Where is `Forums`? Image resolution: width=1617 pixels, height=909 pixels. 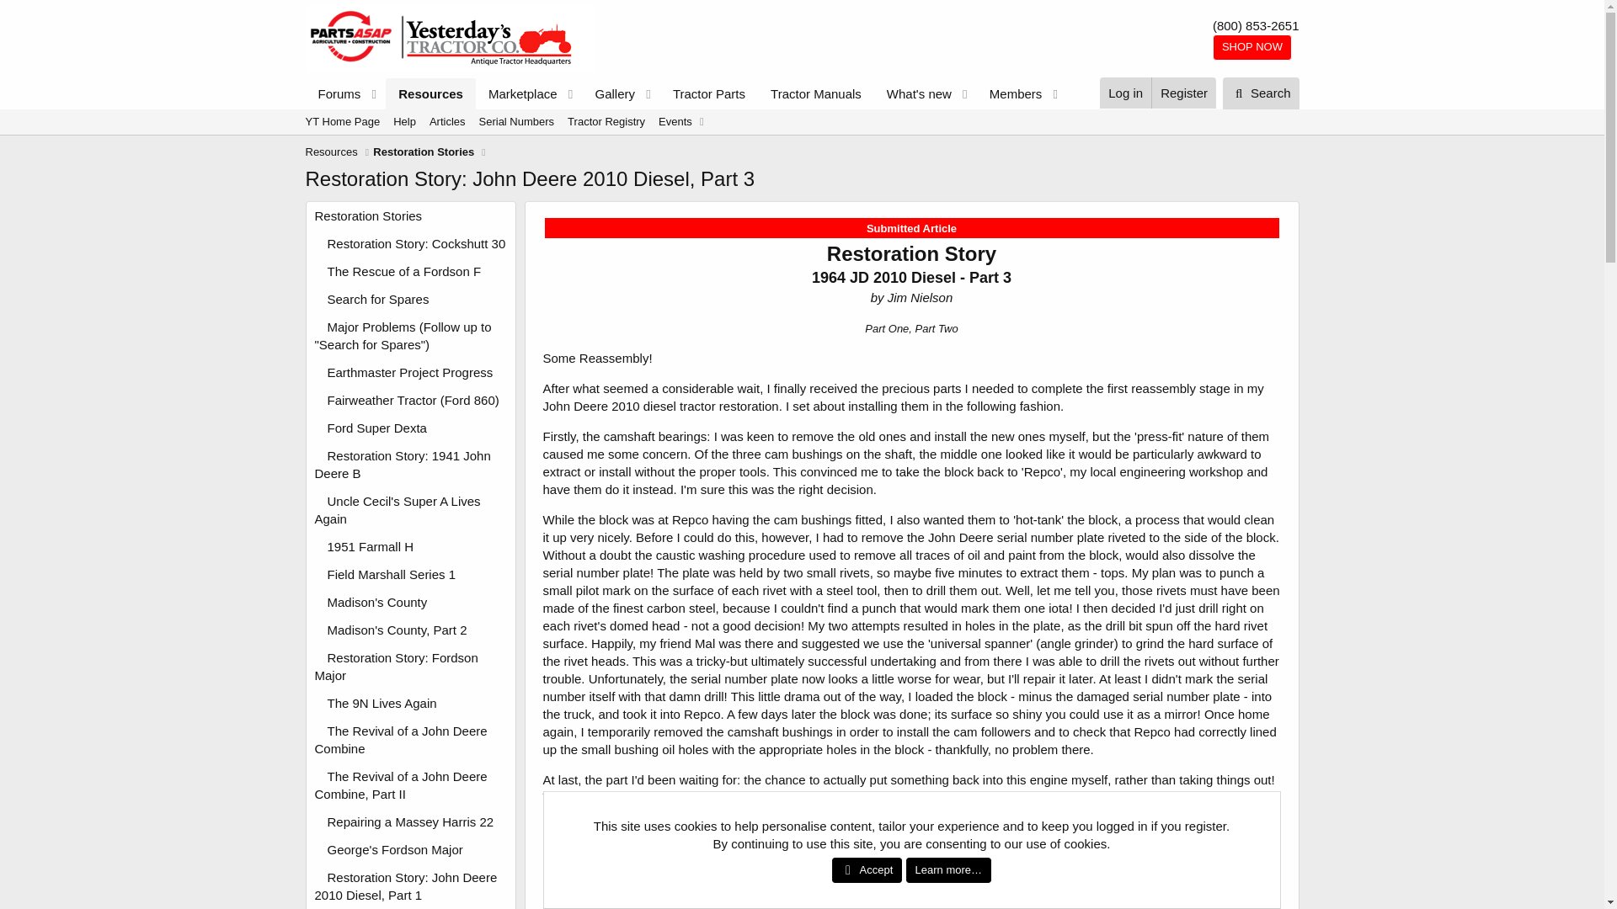 Forums is located at coordinates (334, 93).